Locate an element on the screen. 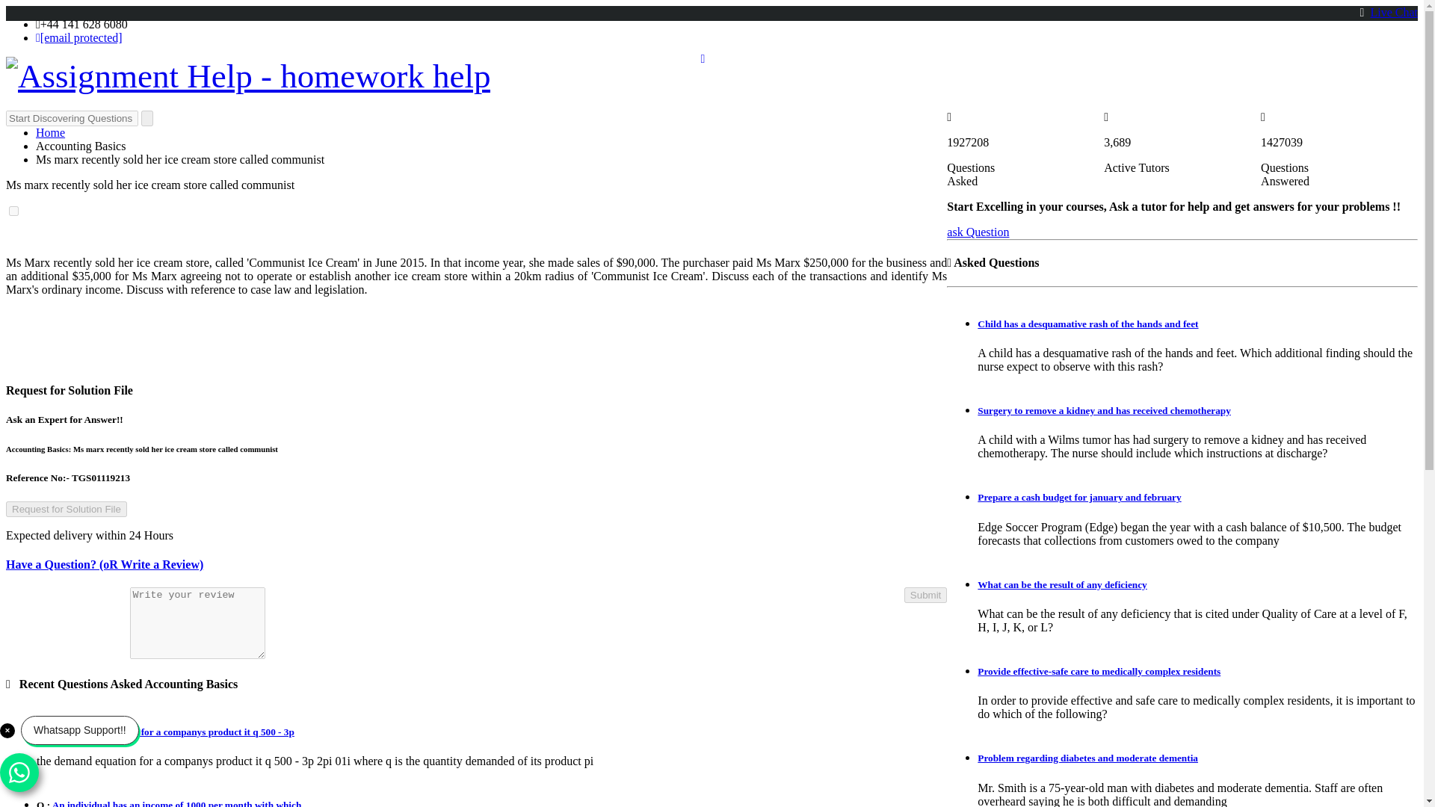 This screenshot has width=1435, height=807. Surgery to remove a kidney and has received chemotherapy is located at coordinates (1104, 411).